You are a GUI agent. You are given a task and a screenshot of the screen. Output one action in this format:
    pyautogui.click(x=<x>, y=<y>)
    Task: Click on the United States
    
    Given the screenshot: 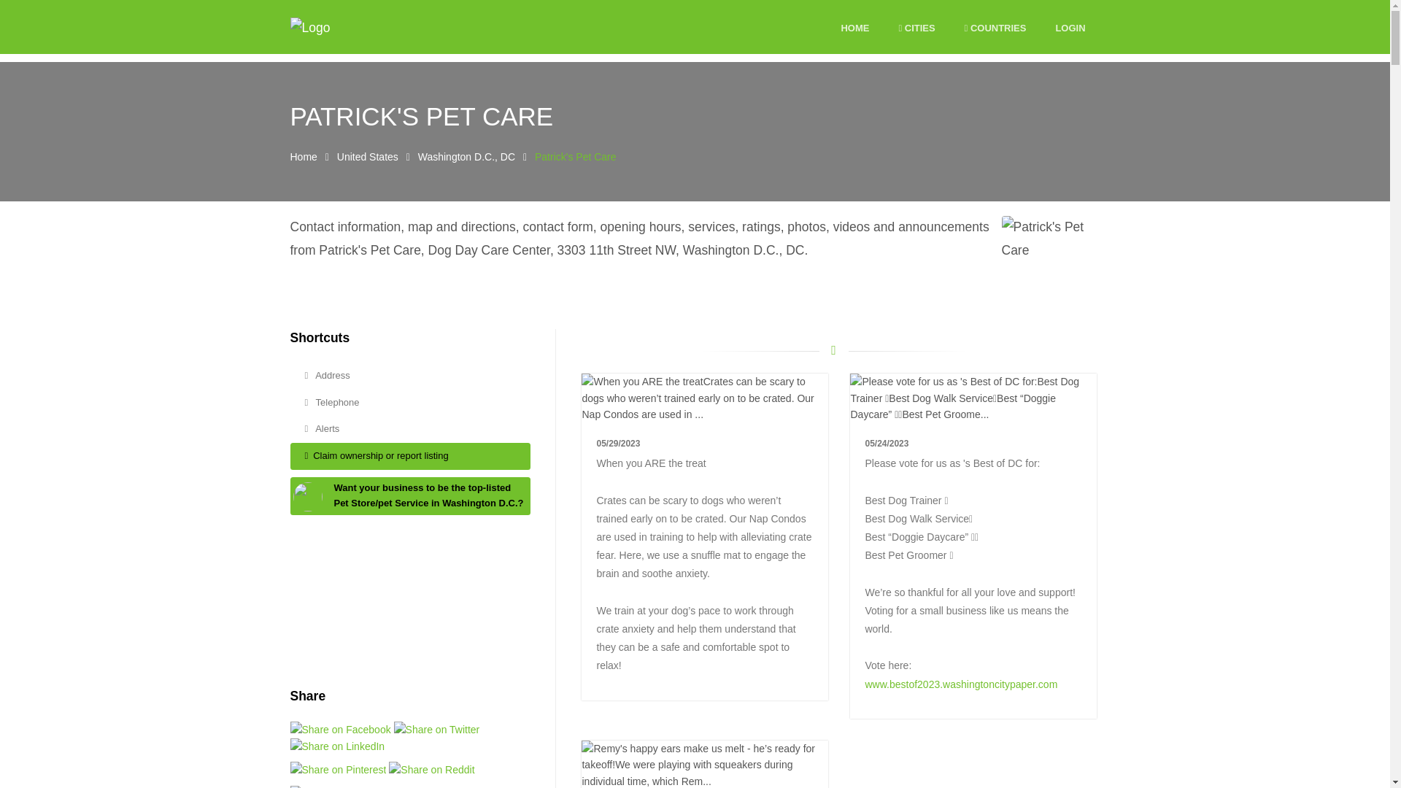 What is the action you would take?
    pyautogui.click(x=368, y=156)
    